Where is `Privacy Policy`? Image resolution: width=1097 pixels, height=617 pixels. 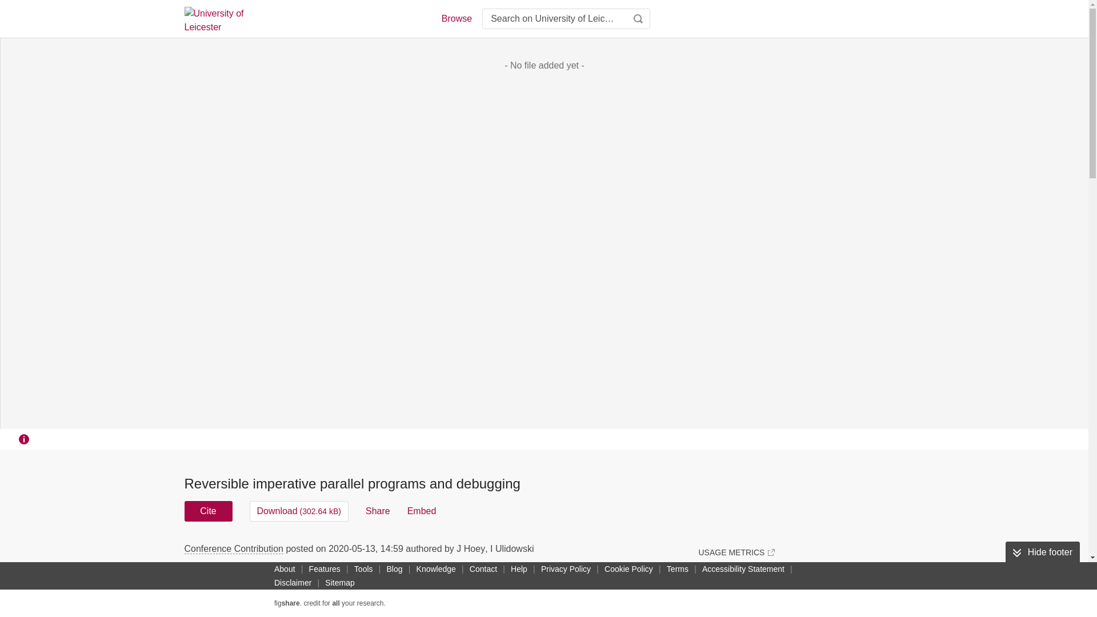 Privacy Policy is located at coordinates (566, 568).